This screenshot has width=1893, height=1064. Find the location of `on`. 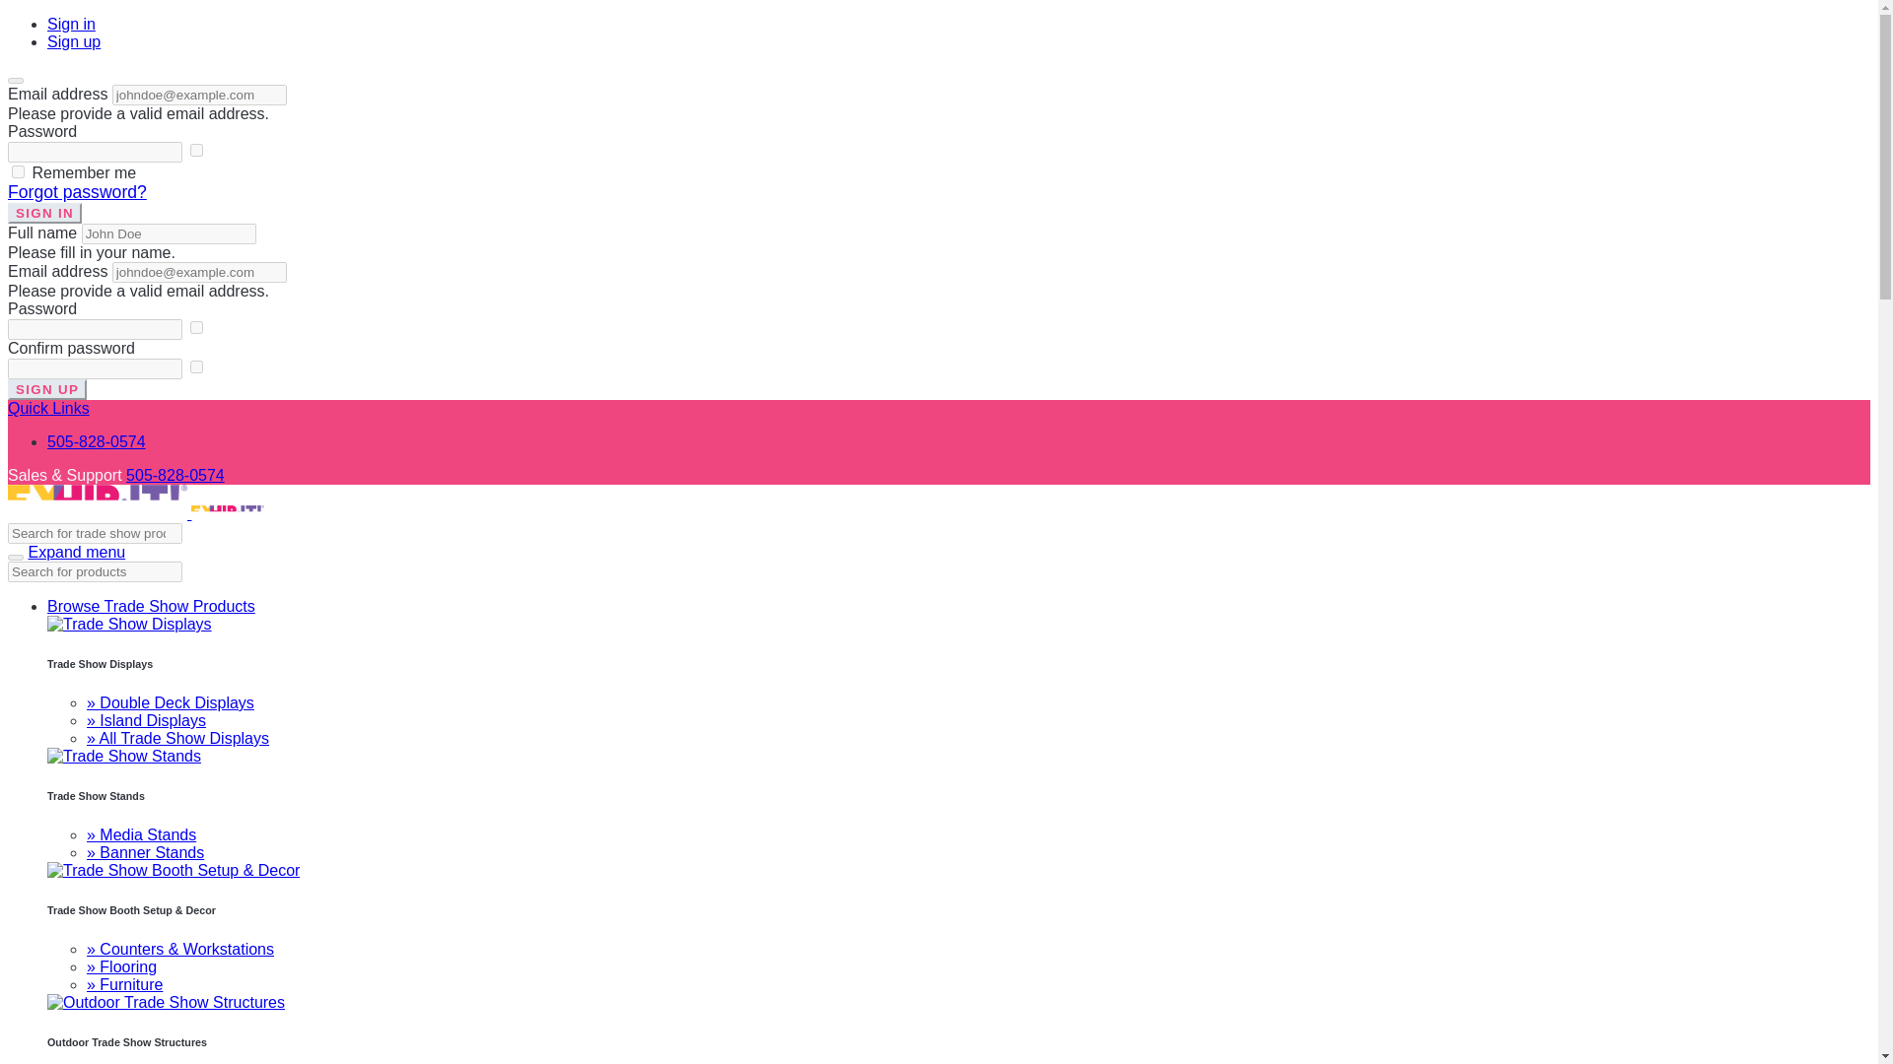

on is located at coordinates (18, 171).